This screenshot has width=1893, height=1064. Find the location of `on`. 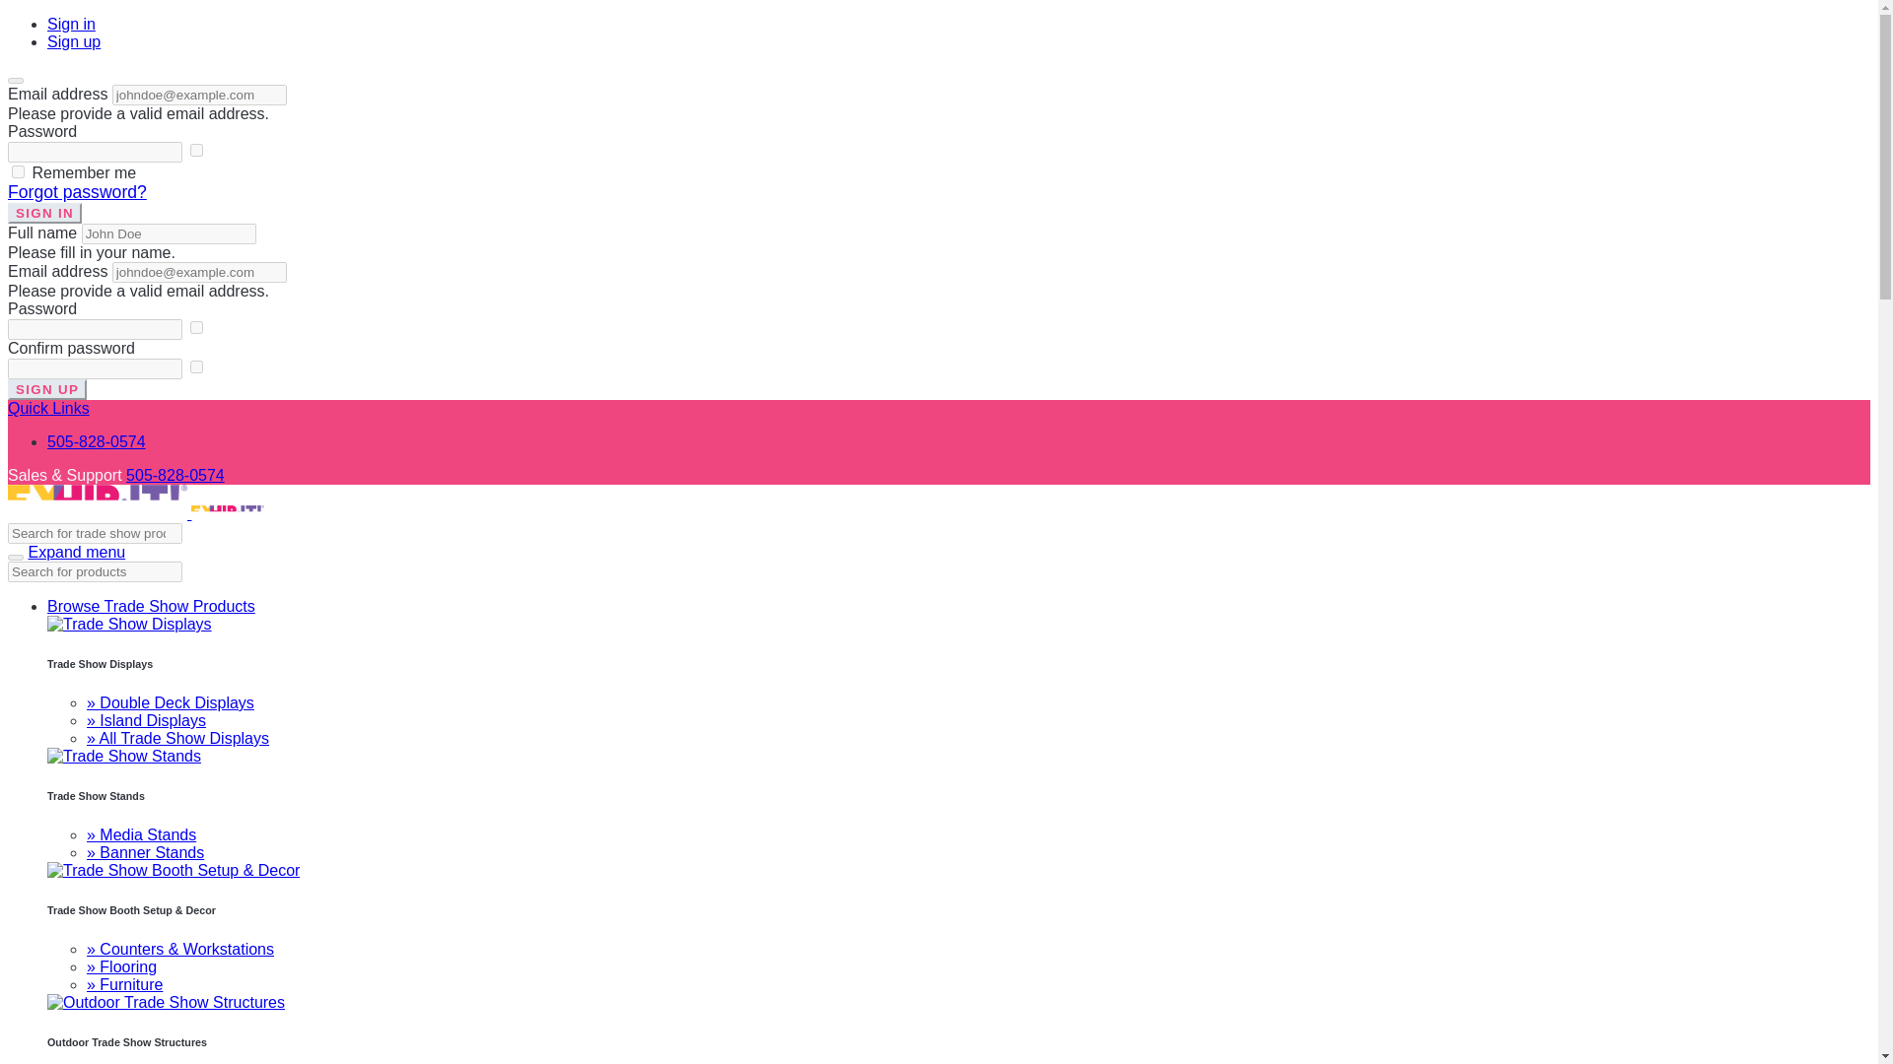

on is located at coordinates (18, 171).